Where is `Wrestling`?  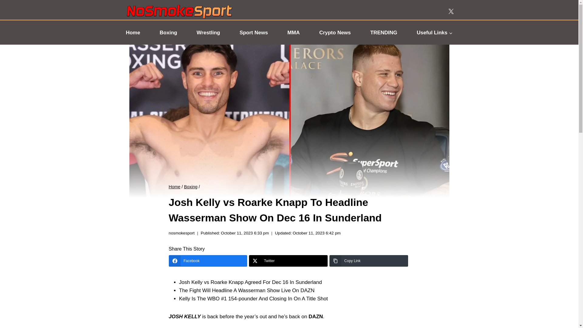 Wrestling is located at coordinates (208, 32).